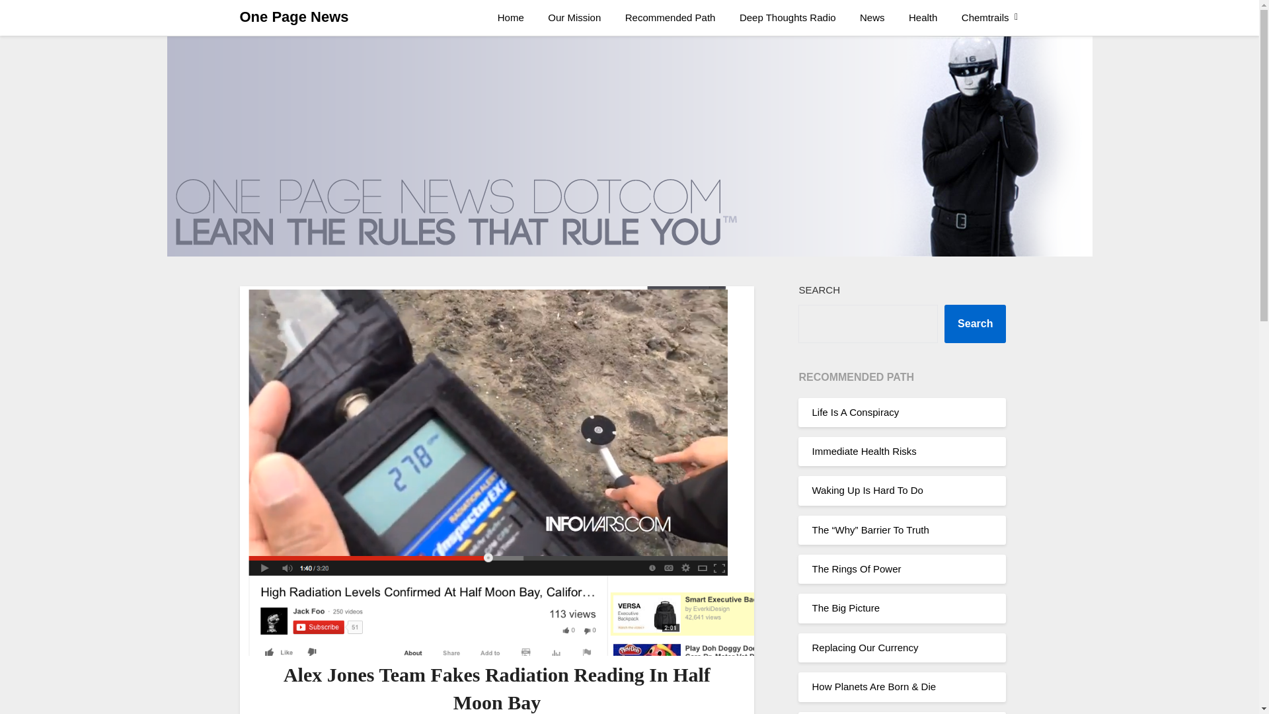  I want to click on One Page News, so click(293, 17).